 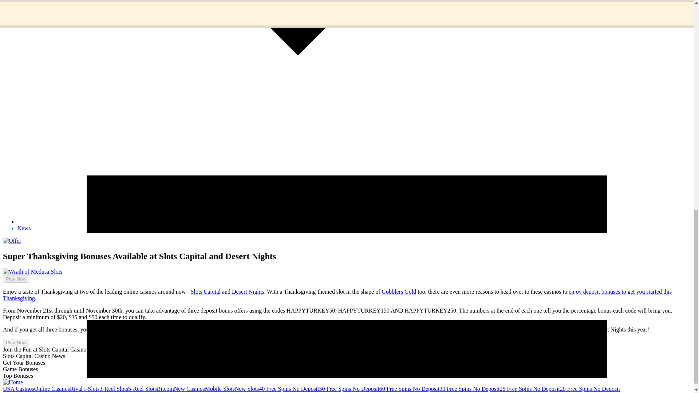 What do you see at coordinates (165, 389) in the screenshot?
I see `Bitcoin` at bounding box center [165, 389].